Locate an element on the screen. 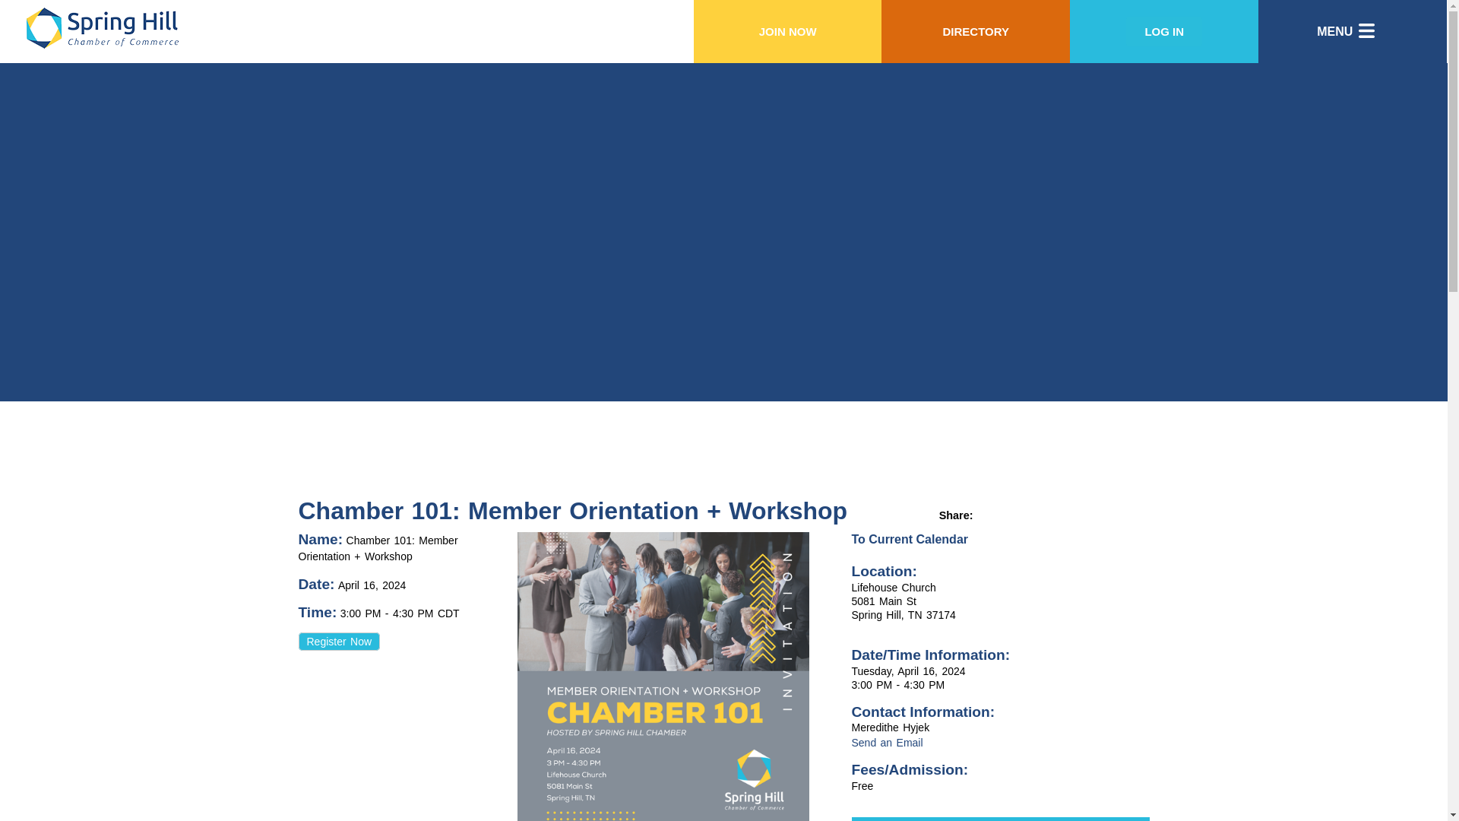 The image size is (1459, 821). Share on Twitter is located at coordinates (1093, 514).